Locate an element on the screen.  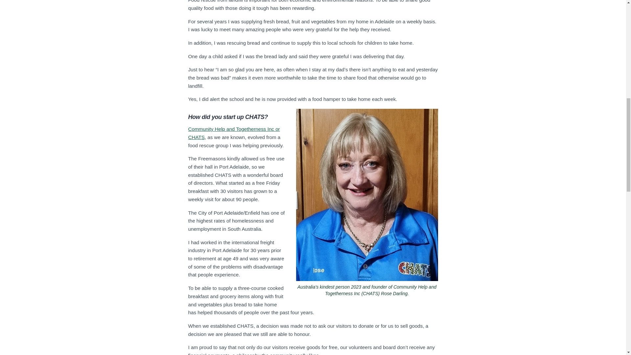
Community Help and Togetherness Inc or CHATS is located at coordinates (234, 133).